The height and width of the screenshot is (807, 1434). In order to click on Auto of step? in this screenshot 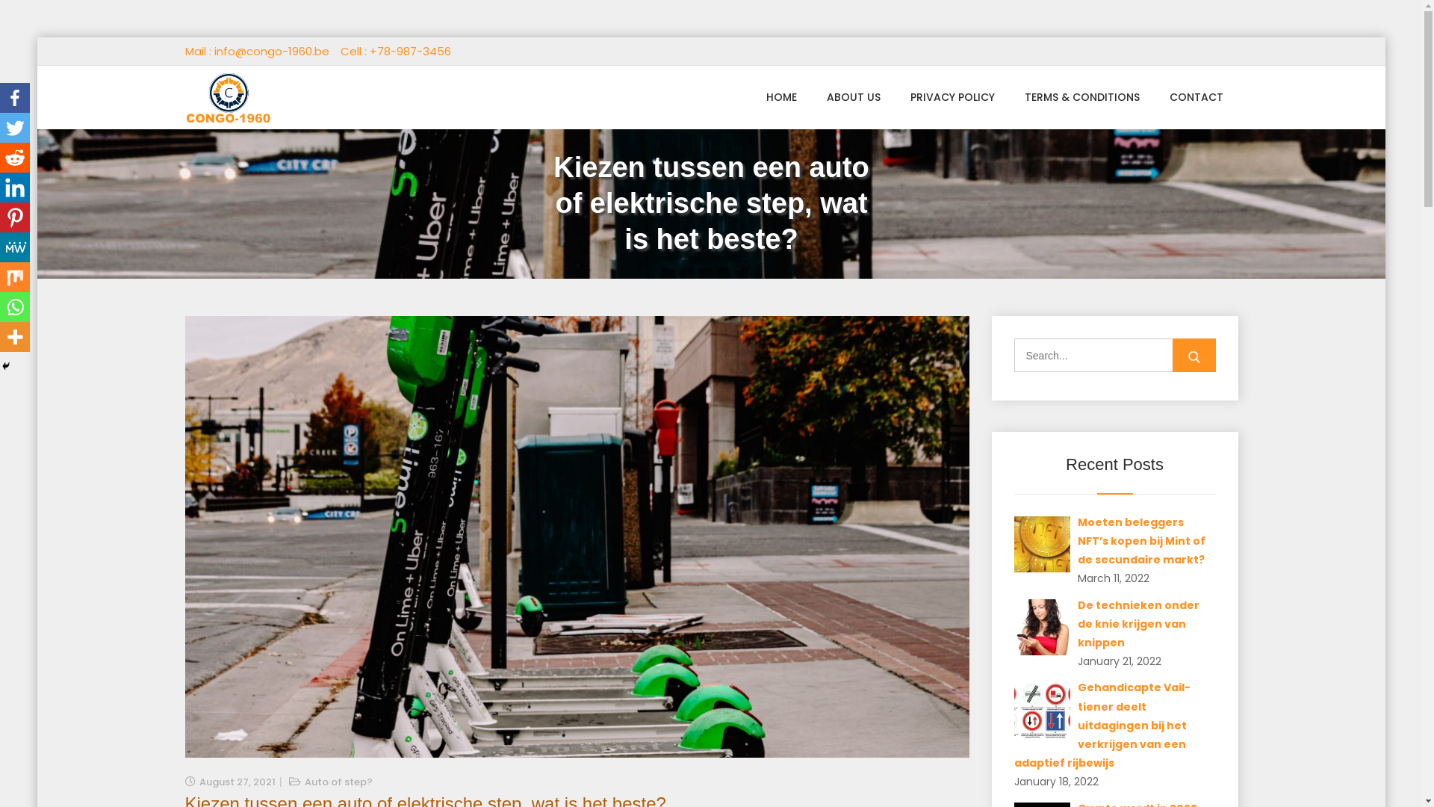, I will do `click(339, 782)`.